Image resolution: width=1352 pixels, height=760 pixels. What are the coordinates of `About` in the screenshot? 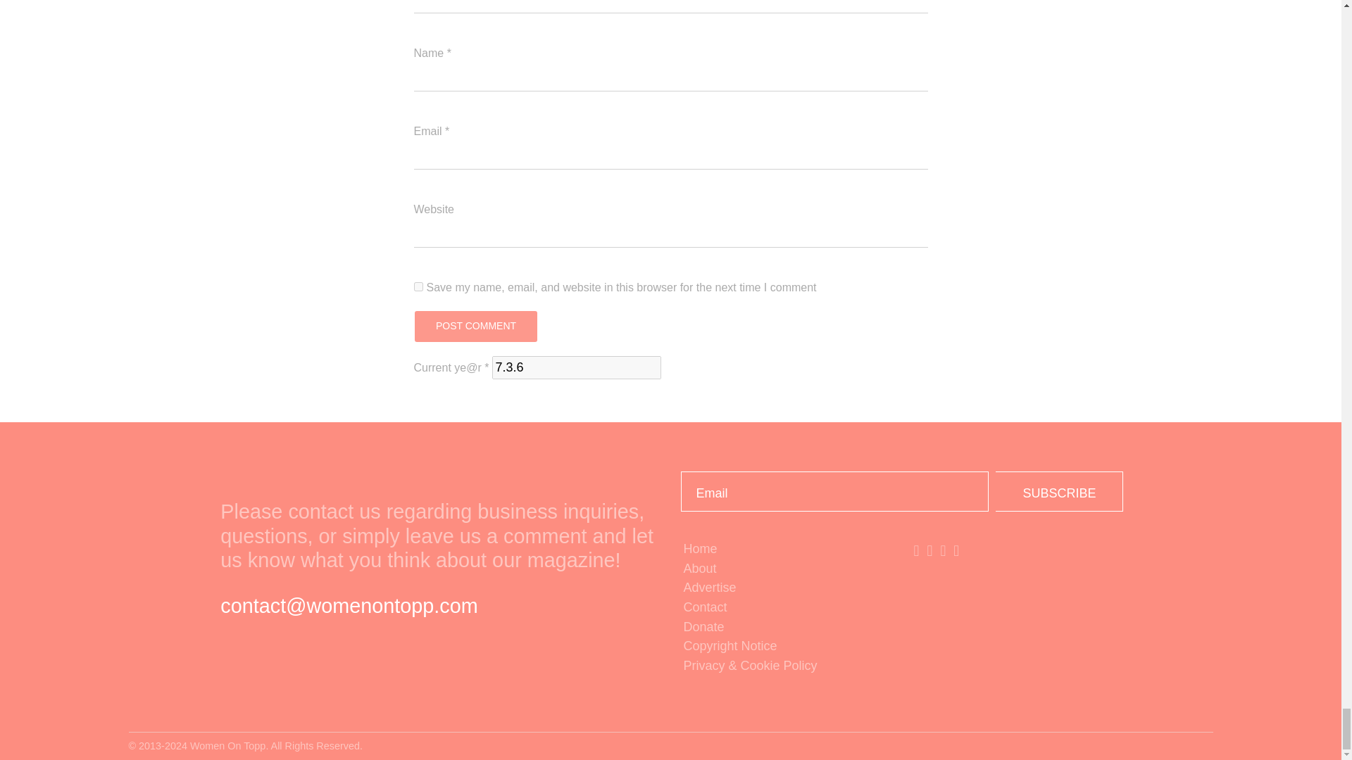 It's located at (785, 569).